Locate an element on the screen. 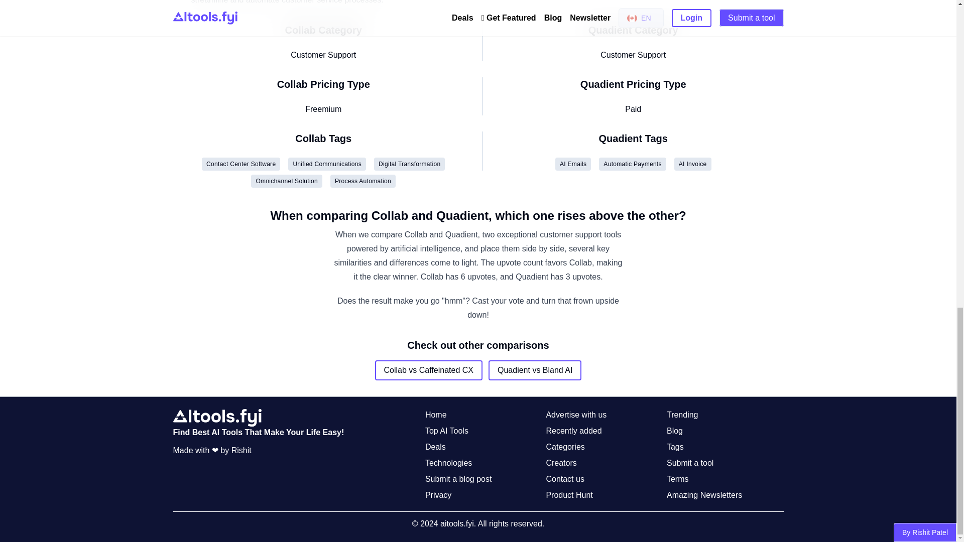  Top AI Tools is located at coordinates (447, 431).